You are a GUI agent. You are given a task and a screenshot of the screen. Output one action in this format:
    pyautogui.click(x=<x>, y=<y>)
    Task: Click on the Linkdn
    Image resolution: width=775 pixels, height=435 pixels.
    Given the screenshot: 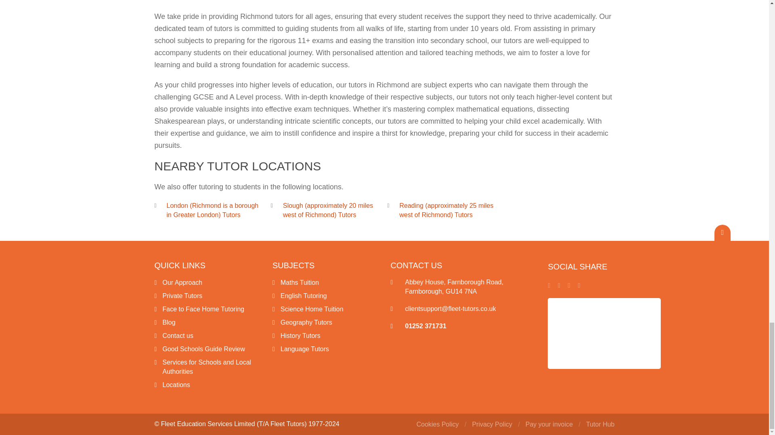 What is the action you would take?
    pyautogui.click(x=569, y=285)
    